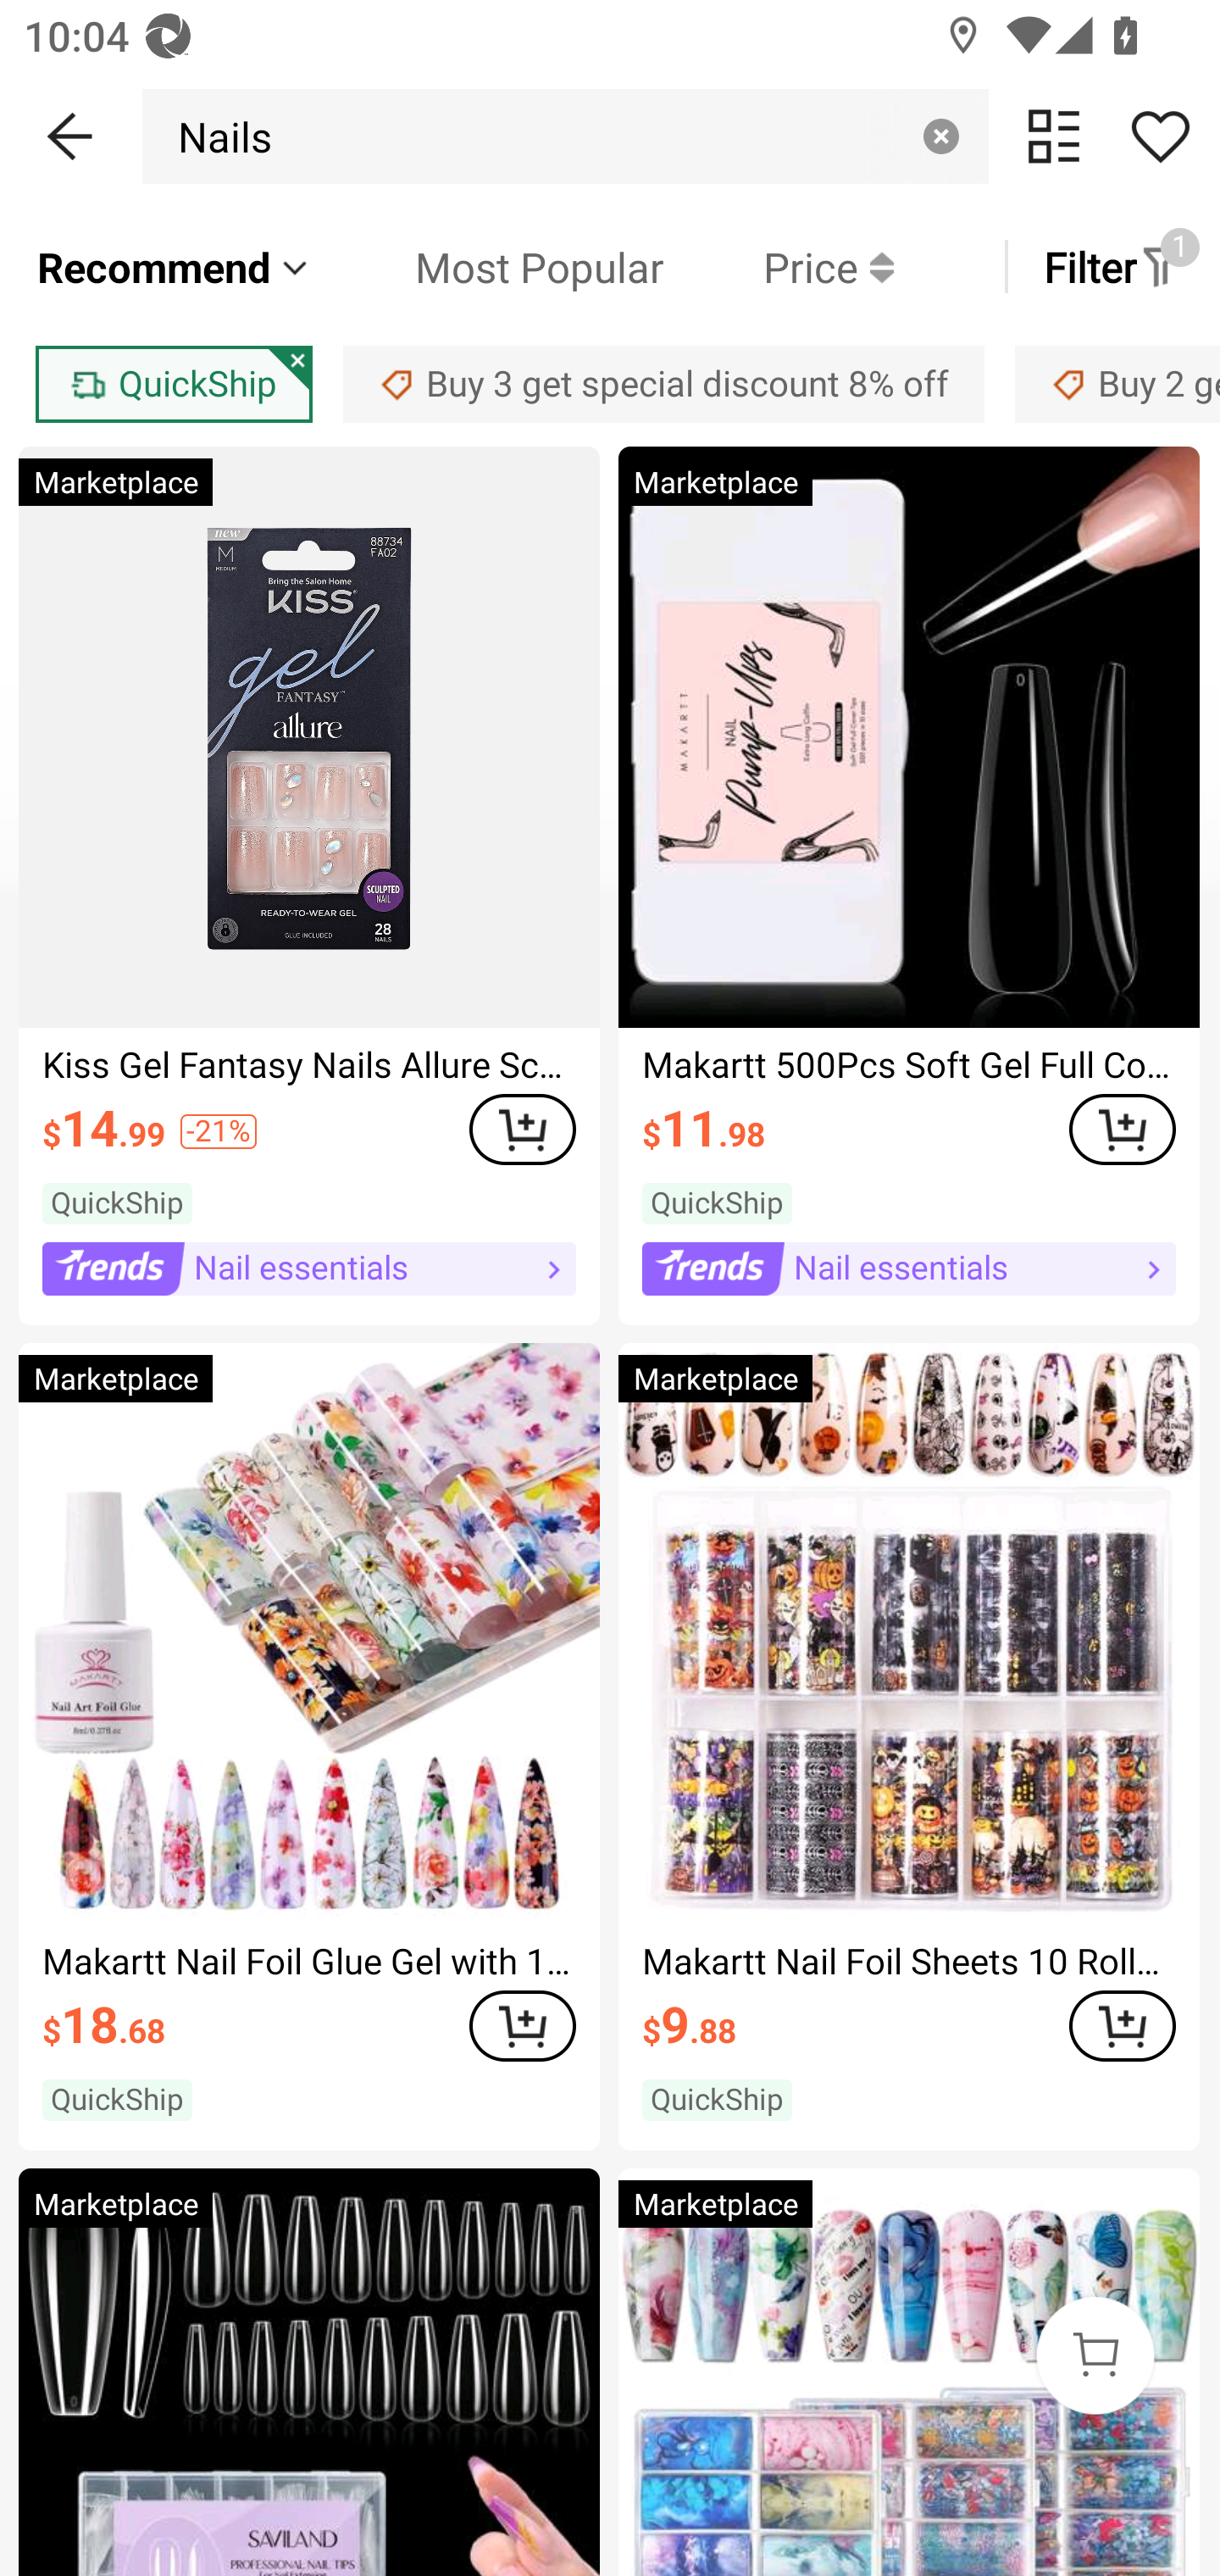 The width and height of the screenshot is (1220, 2576). What do you see at coordinates (663, 383) in the screenshot?
I see `Buy 3 get special discount 8% off` at bounding box center [663, 383].